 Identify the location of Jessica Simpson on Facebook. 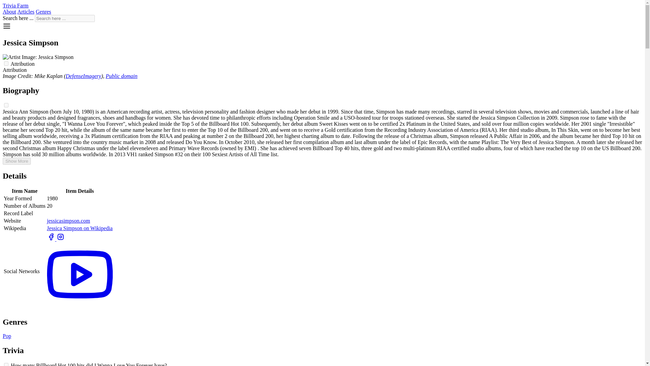
(51, 239).